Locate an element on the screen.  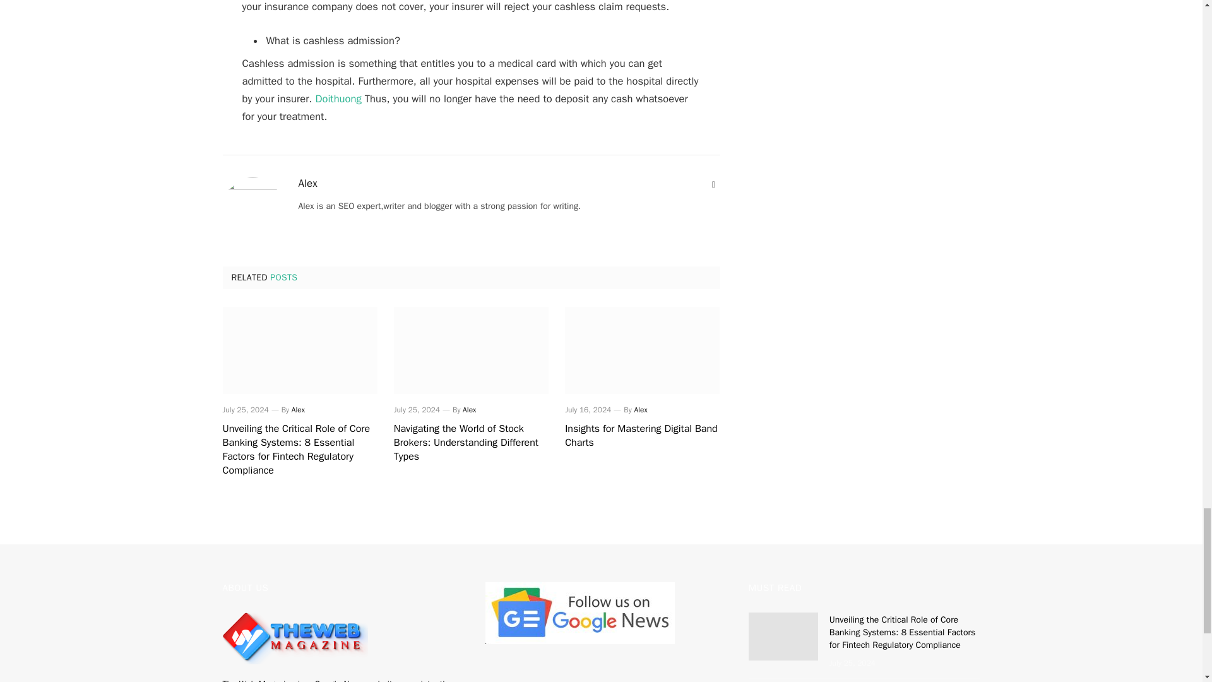
Alex is located at coordinates (298, 409).